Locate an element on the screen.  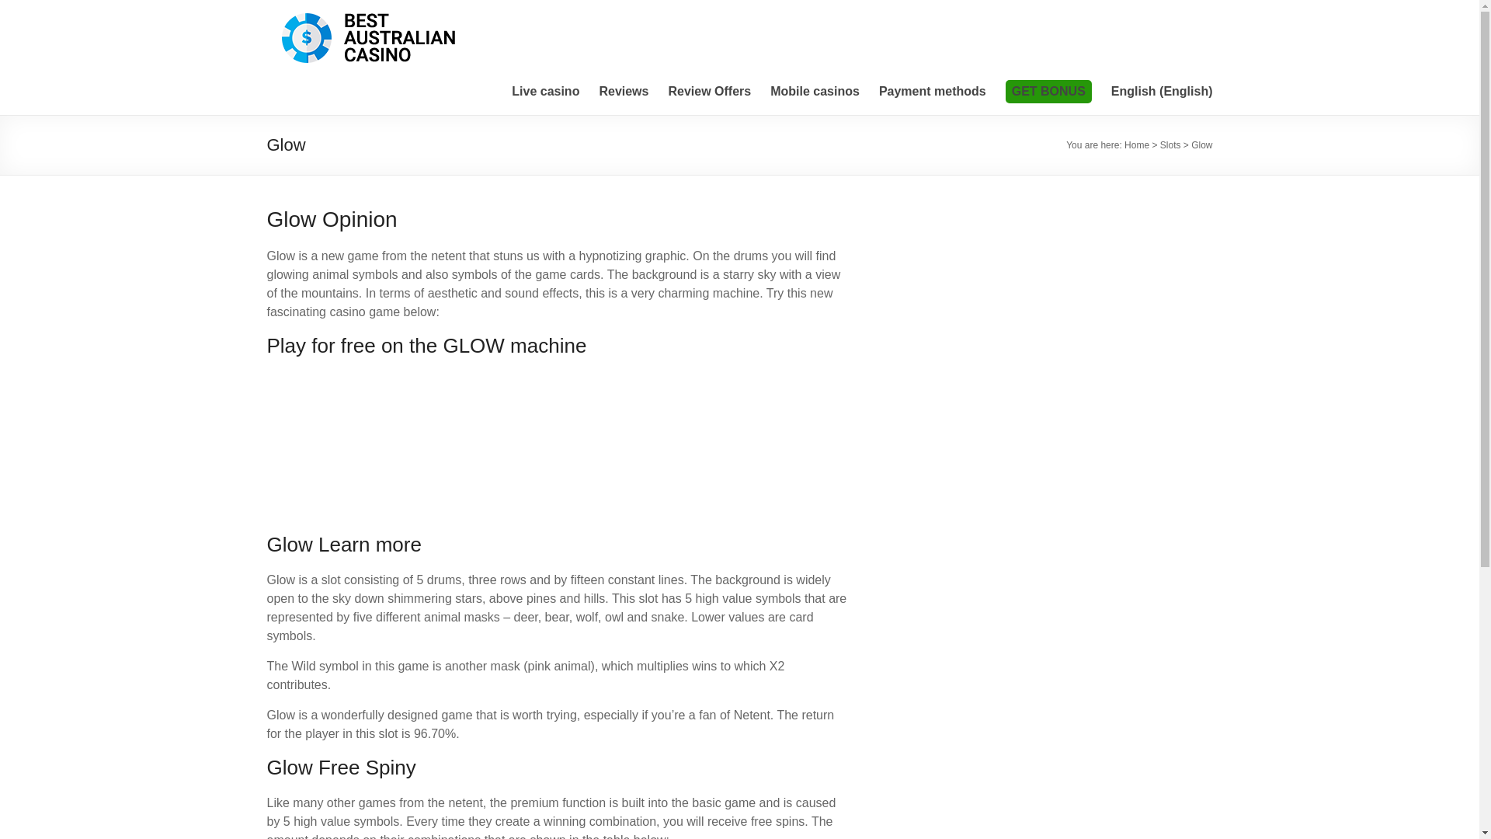
Reviews is located at coordinates (624, 91).